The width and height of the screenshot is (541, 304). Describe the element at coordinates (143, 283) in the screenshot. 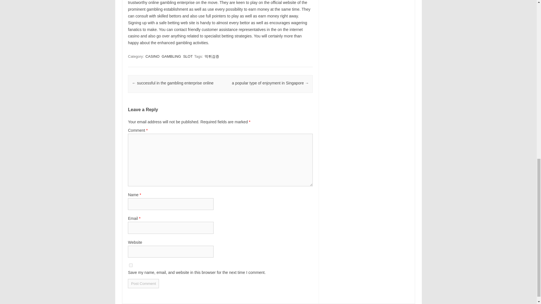

I see `Post Comment` at that location.